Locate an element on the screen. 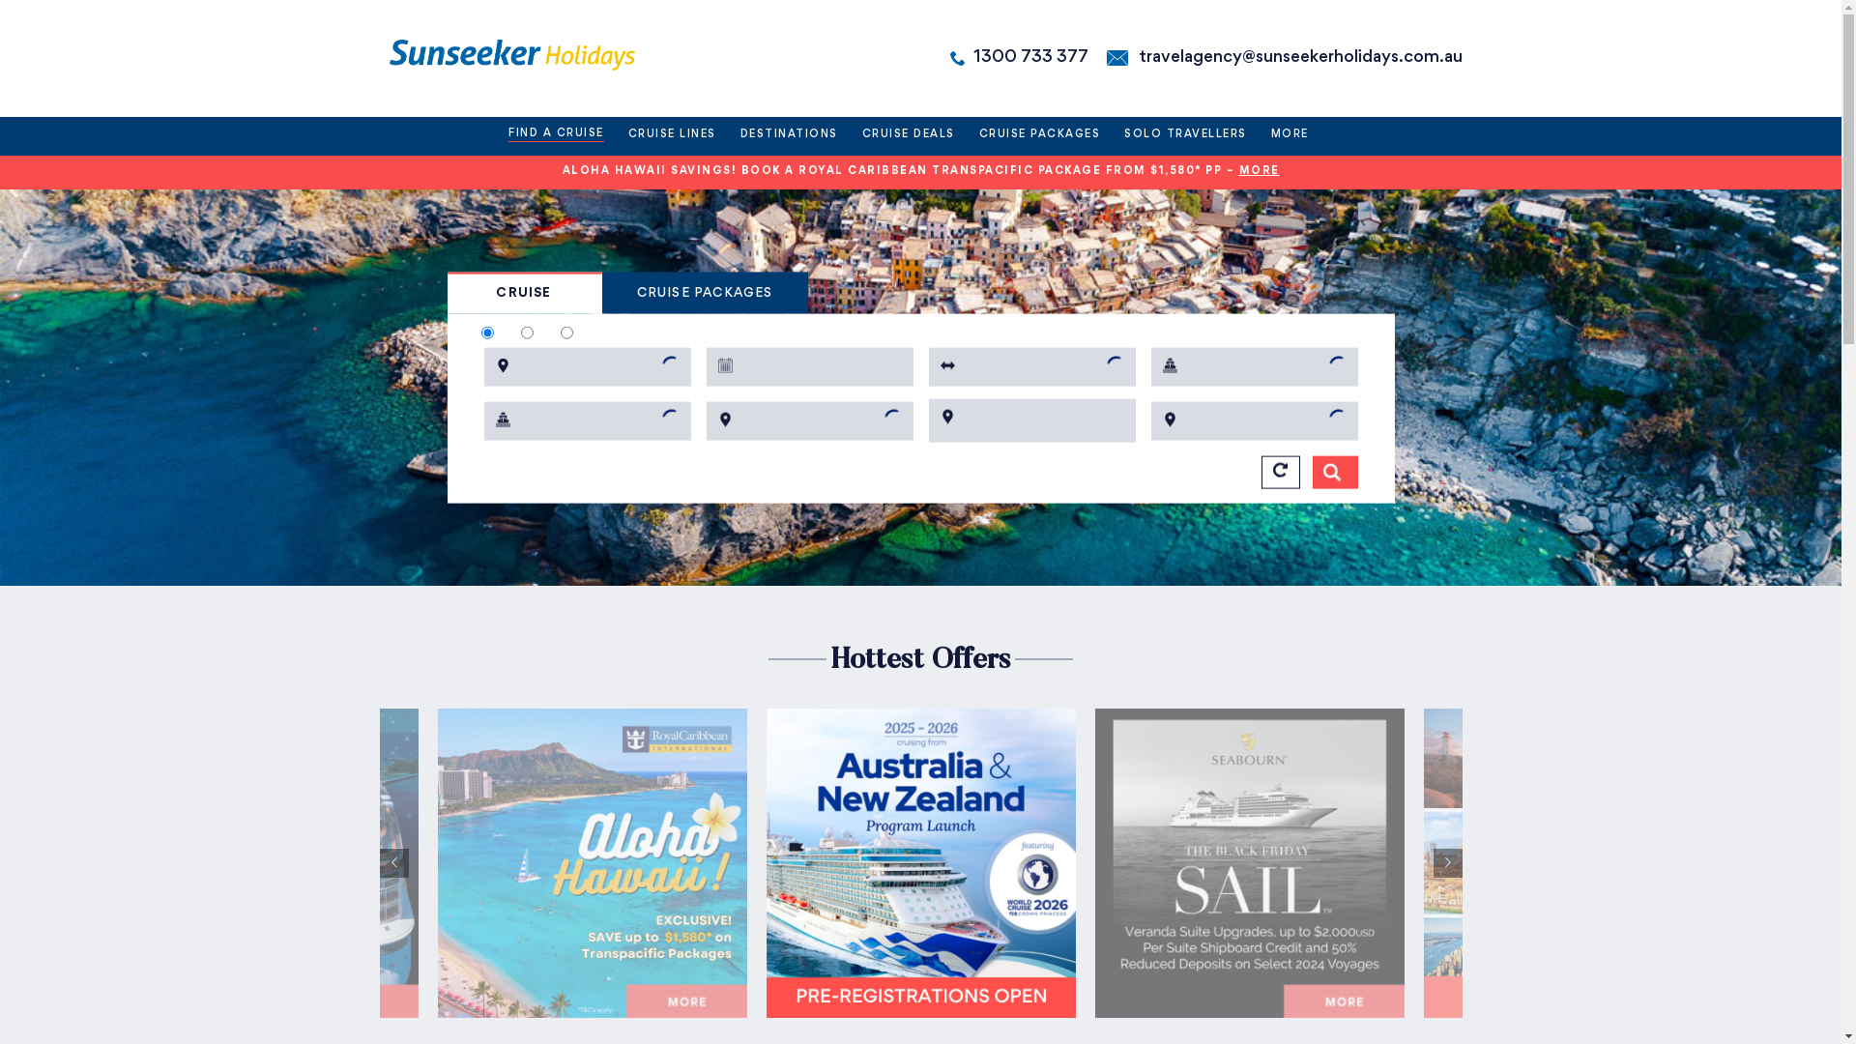 The height and width of the screenshot is (1044, 1856). 1300 733 377 is located at coordinates (1030, 58).